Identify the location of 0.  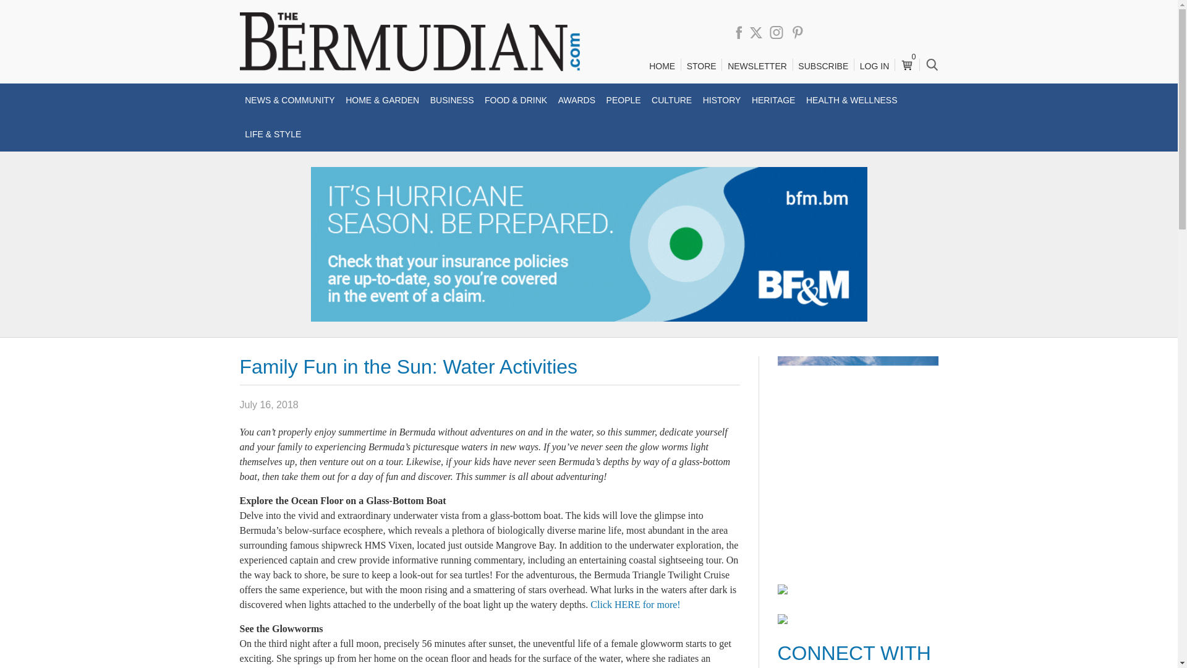
(906, 61).